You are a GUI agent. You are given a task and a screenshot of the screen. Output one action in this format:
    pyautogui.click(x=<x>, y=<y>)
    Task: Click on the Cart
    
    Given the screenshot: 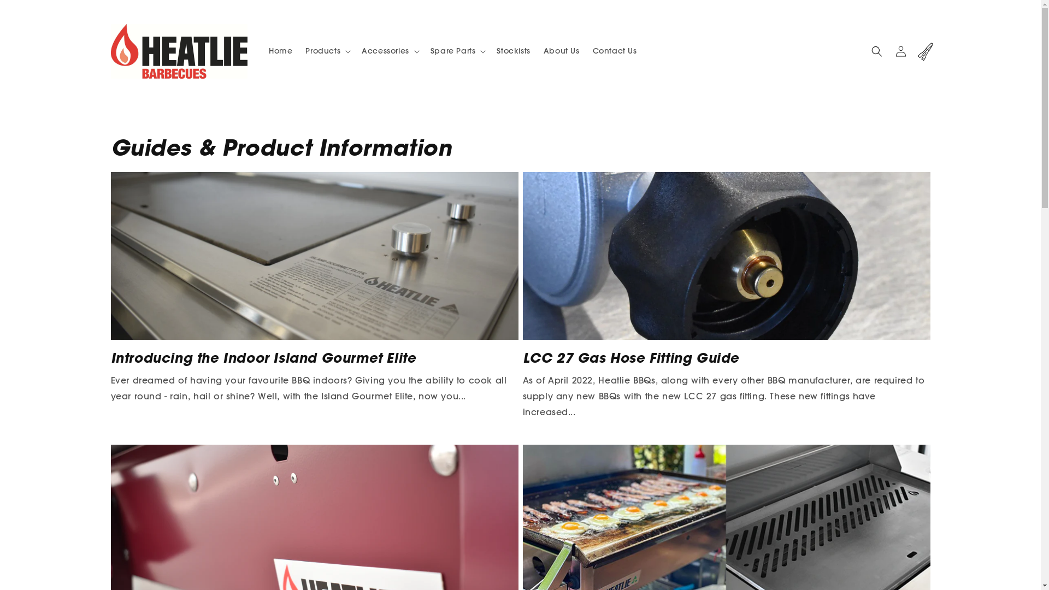 What is the action you would take?
    pyautogui.click(x=924, y=51)
    